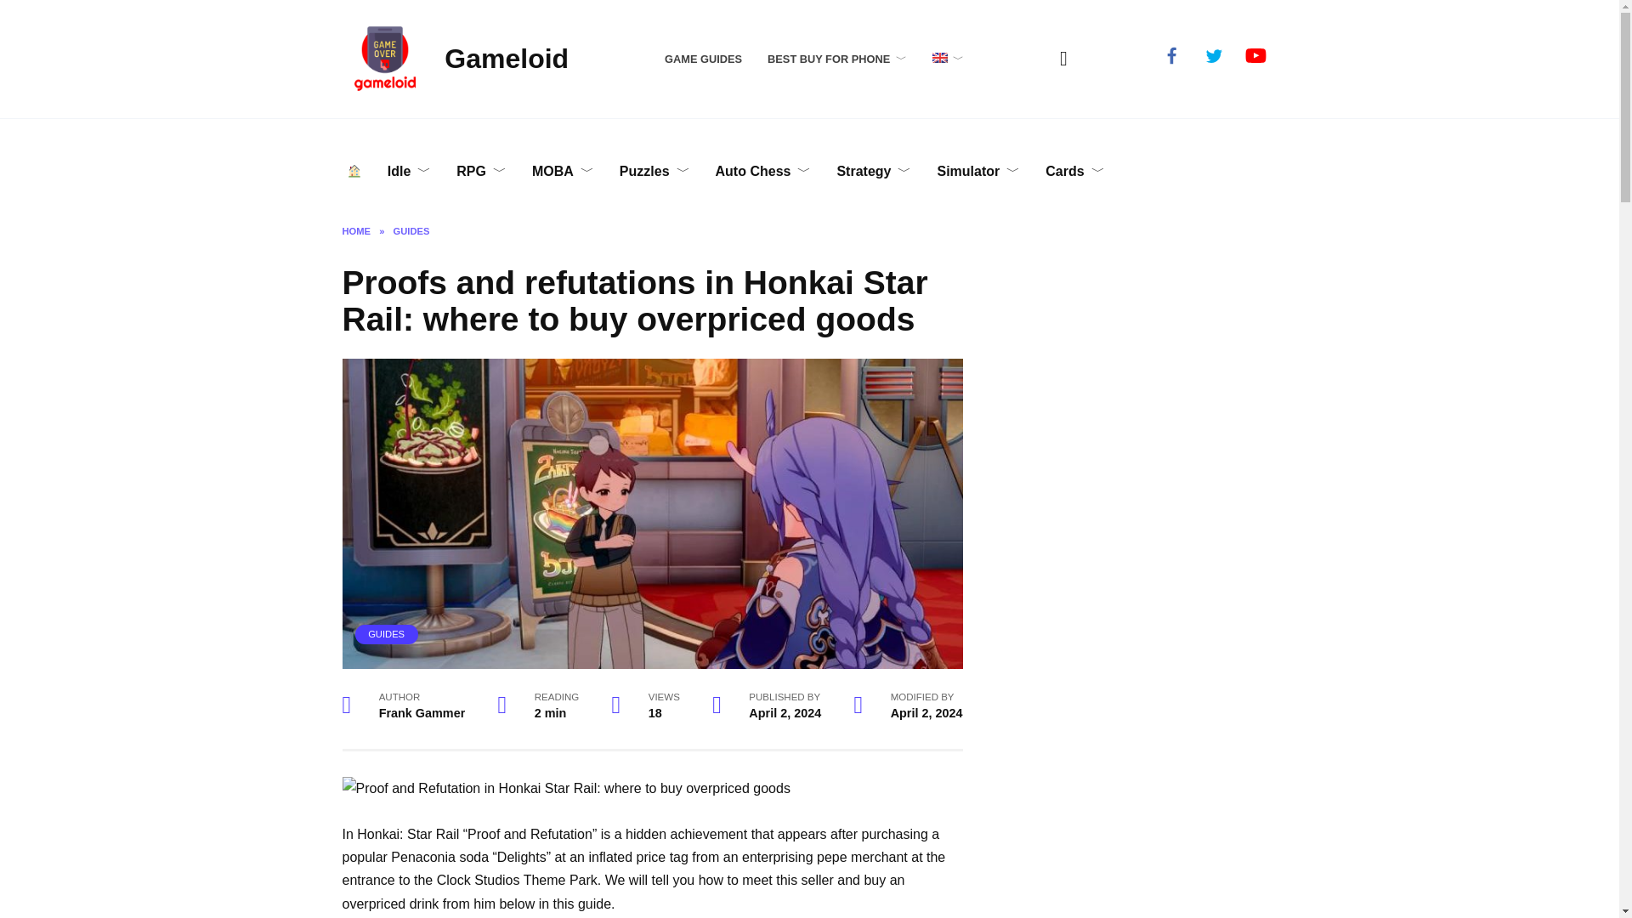 This screenshot has width=1632, height=918. What do you see at coordinates (703, 58) in the screenshot?
I see `GAME GUIDES` at bounding box center [703, 58].